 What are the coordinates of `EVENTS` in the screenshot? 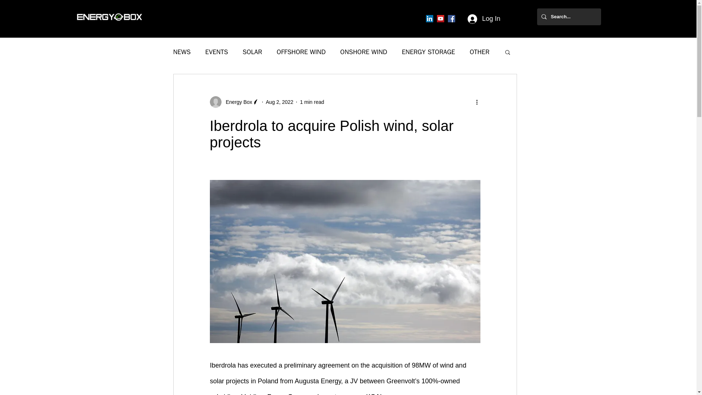 It's located at (216, 52).